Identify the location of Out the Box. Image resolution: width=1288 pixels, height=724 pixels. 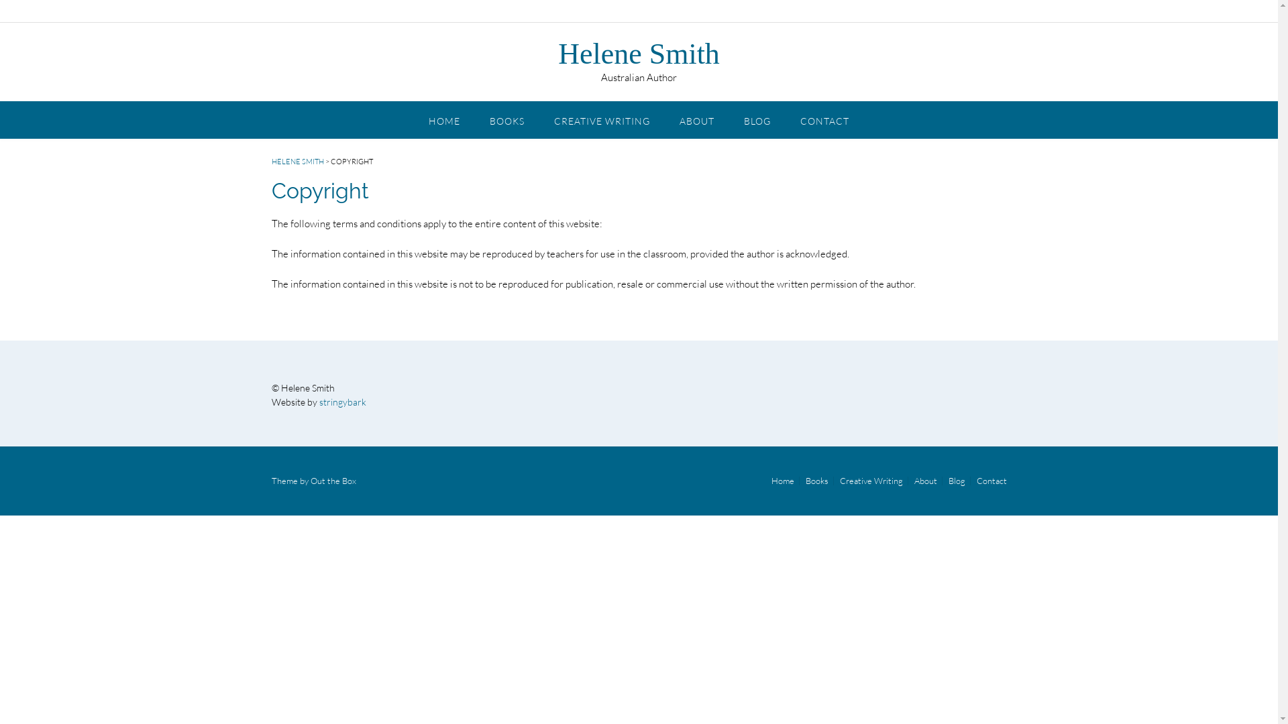
(333, 481).